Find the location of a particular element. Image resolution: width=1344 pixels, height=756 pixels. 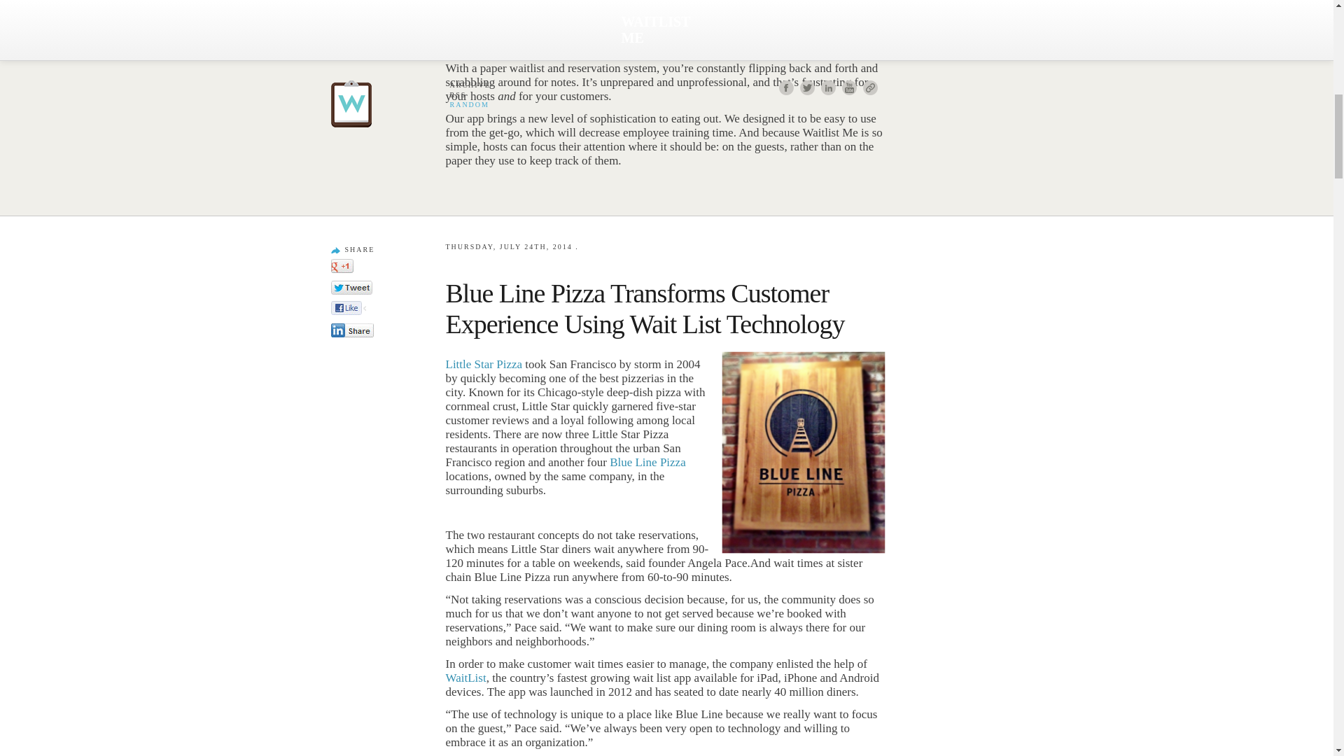

WaitList is located at coordinates (465, 678).